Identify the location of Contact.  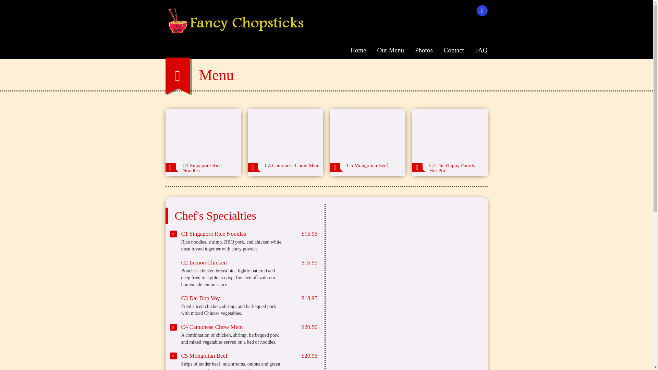
(454, 50).